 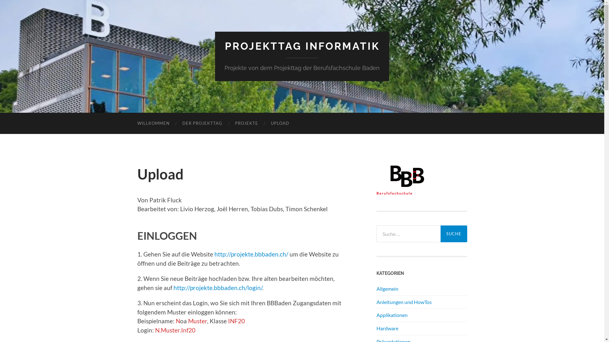 I want to click on Allgemein, so click(x=387, y=289).